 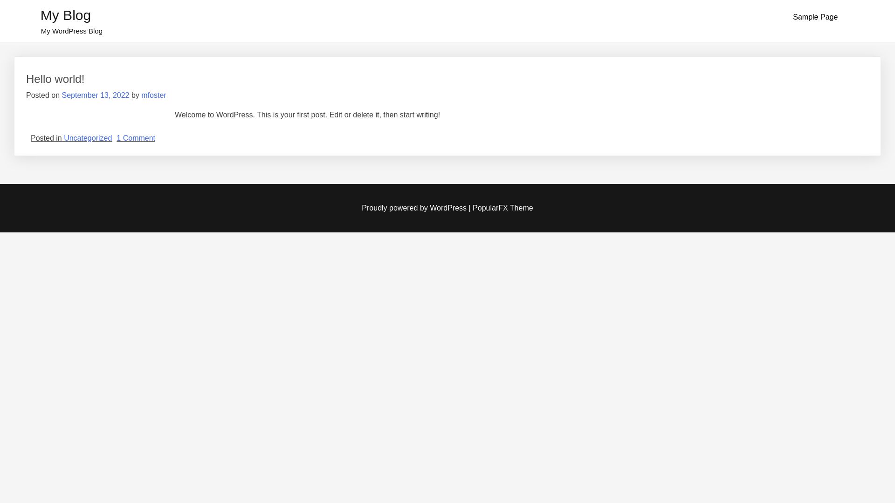 I want to click on Hello world!, so click(x=55, y=79).